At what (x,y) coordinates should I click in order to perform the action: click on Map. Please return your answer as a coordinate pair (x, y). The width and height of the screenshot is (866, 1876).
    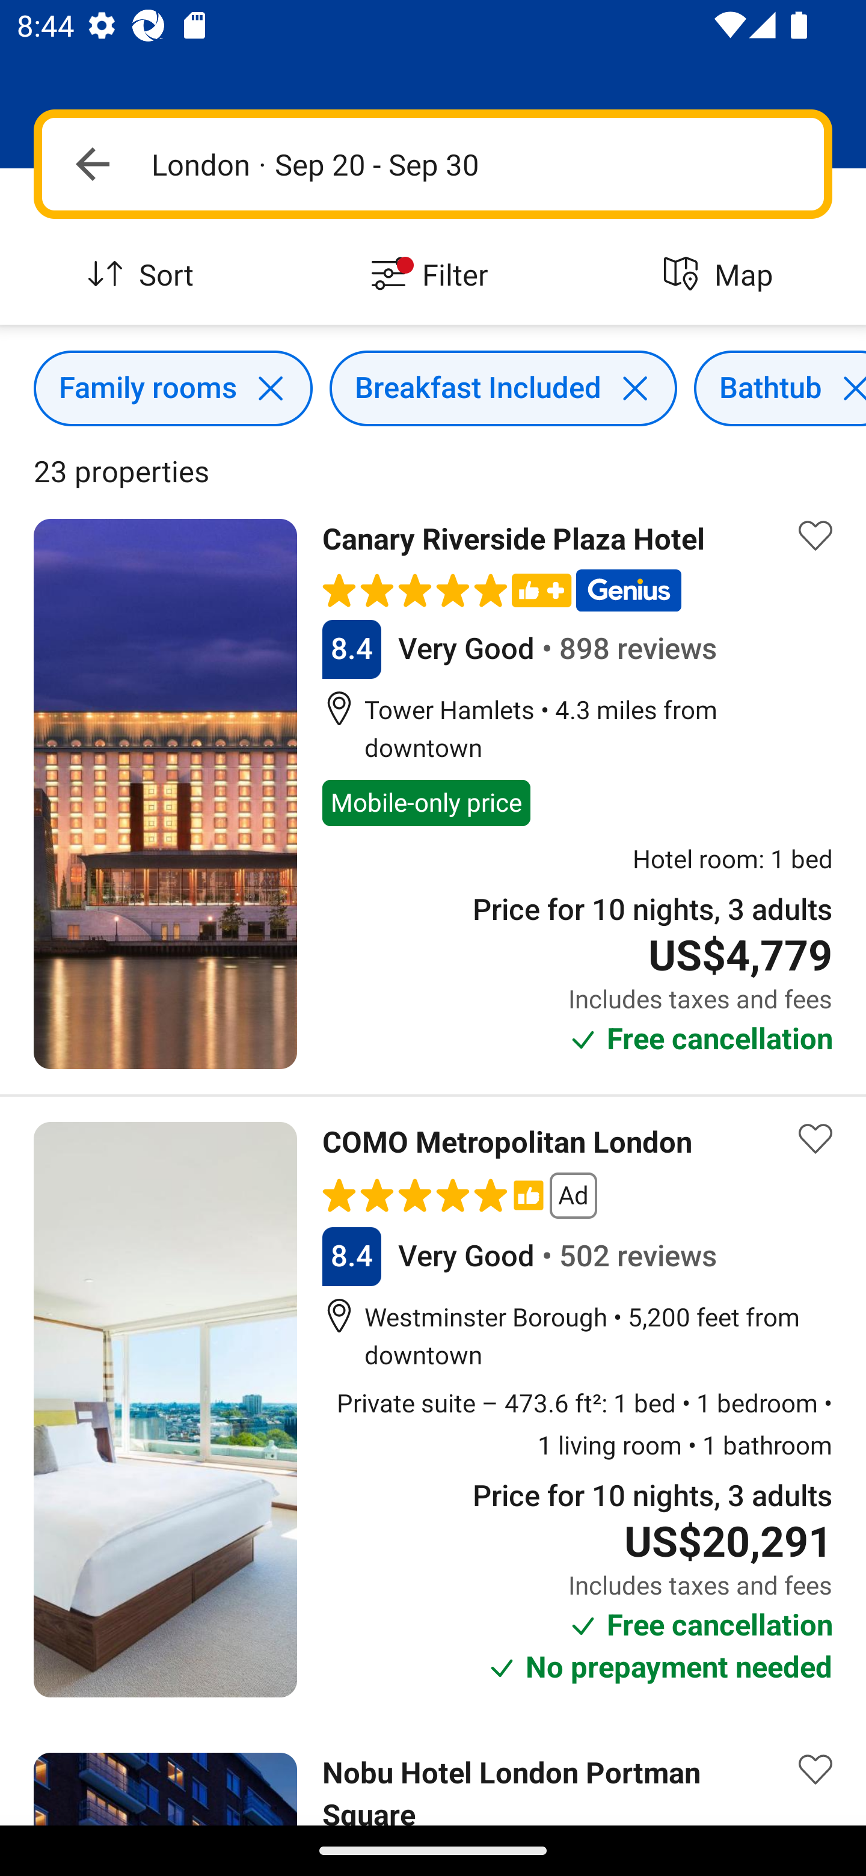
    Looking at the image, I should click on (722, 275).